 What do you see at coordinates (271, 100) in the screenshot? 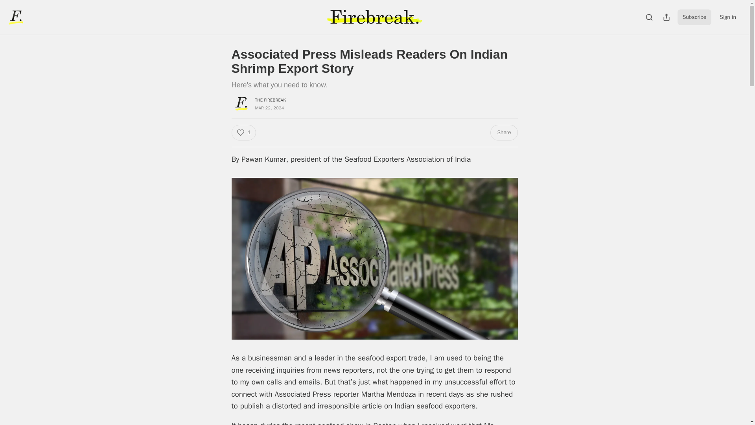
I see `THE FIREBREAK` at bounding box center [271, 100].